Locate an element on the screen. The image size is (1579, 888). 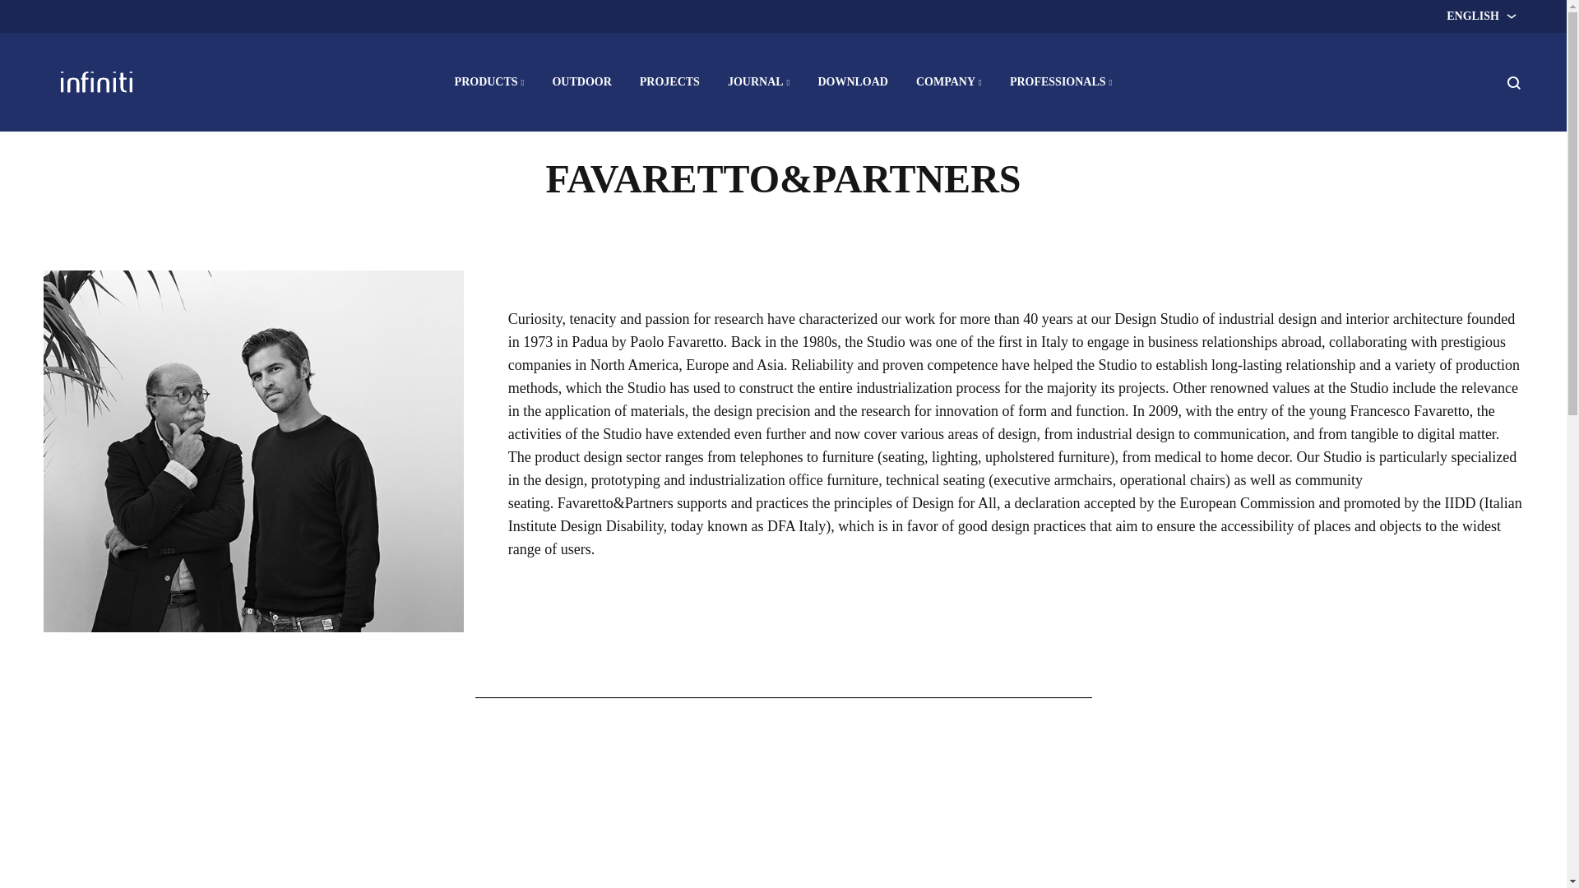
COMPANY is located at coordinates (949, 82).